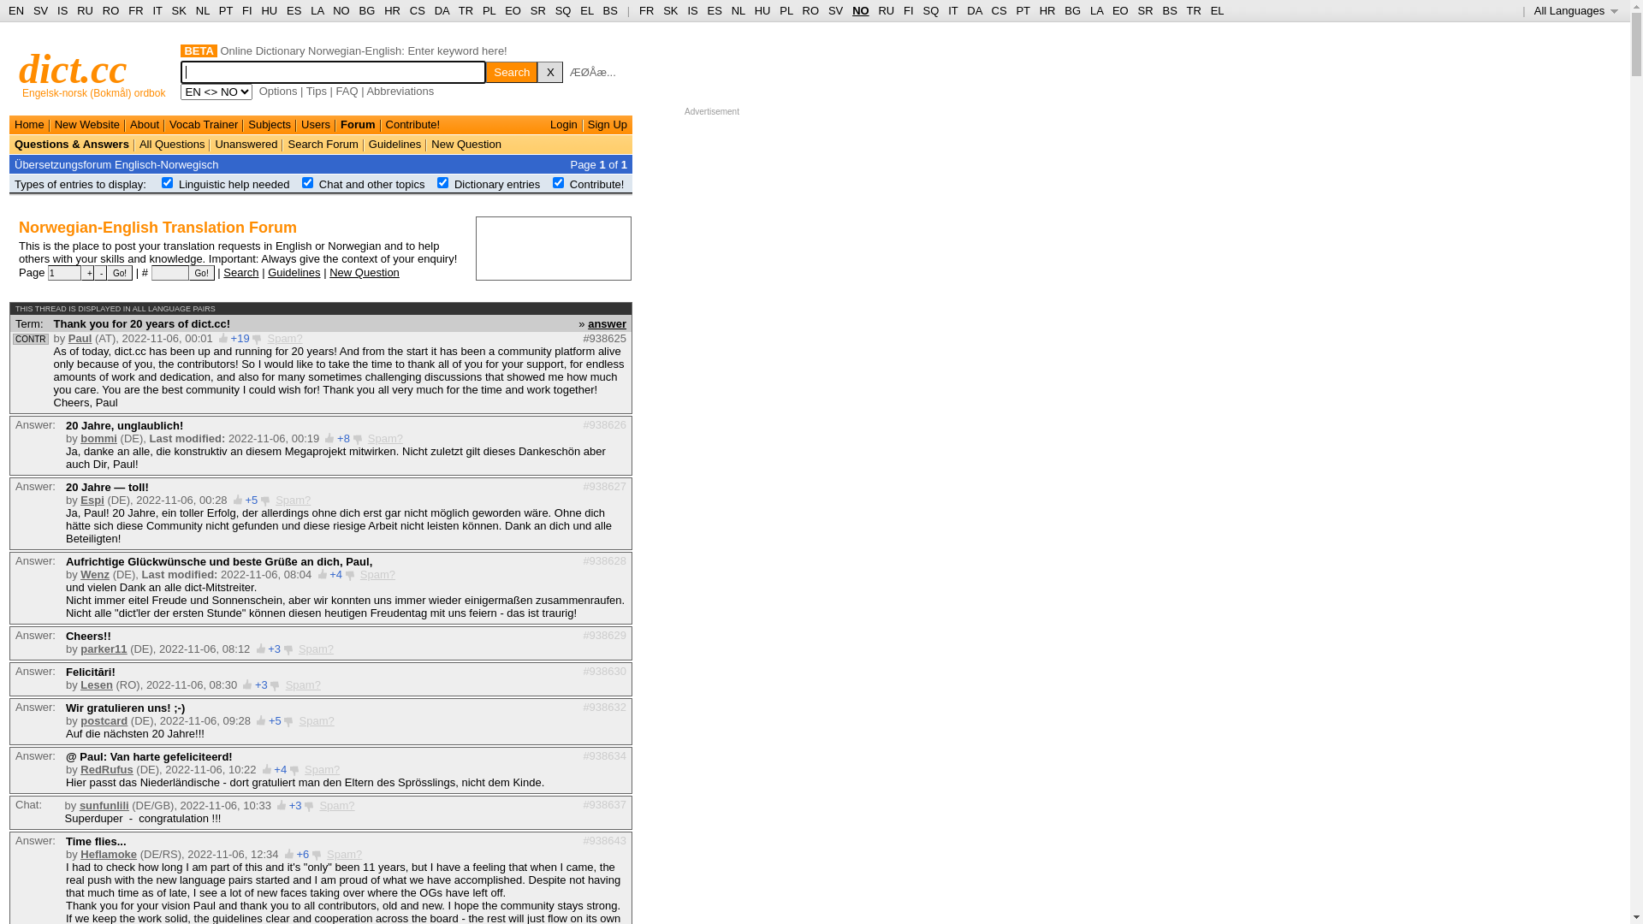 The width and height of the screenshot is (1643, 924). Describe the element at coordinates (611, 10) in the screenshot. I see `BS` at that location.